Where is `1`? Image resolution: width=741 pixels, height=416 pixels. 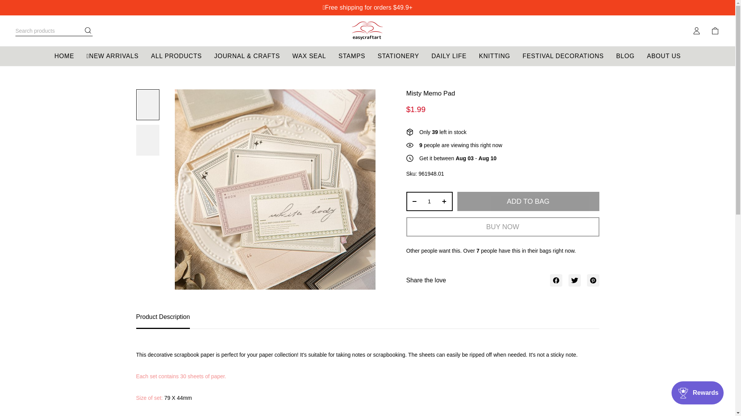
1 is located at coordinates (429, 201).